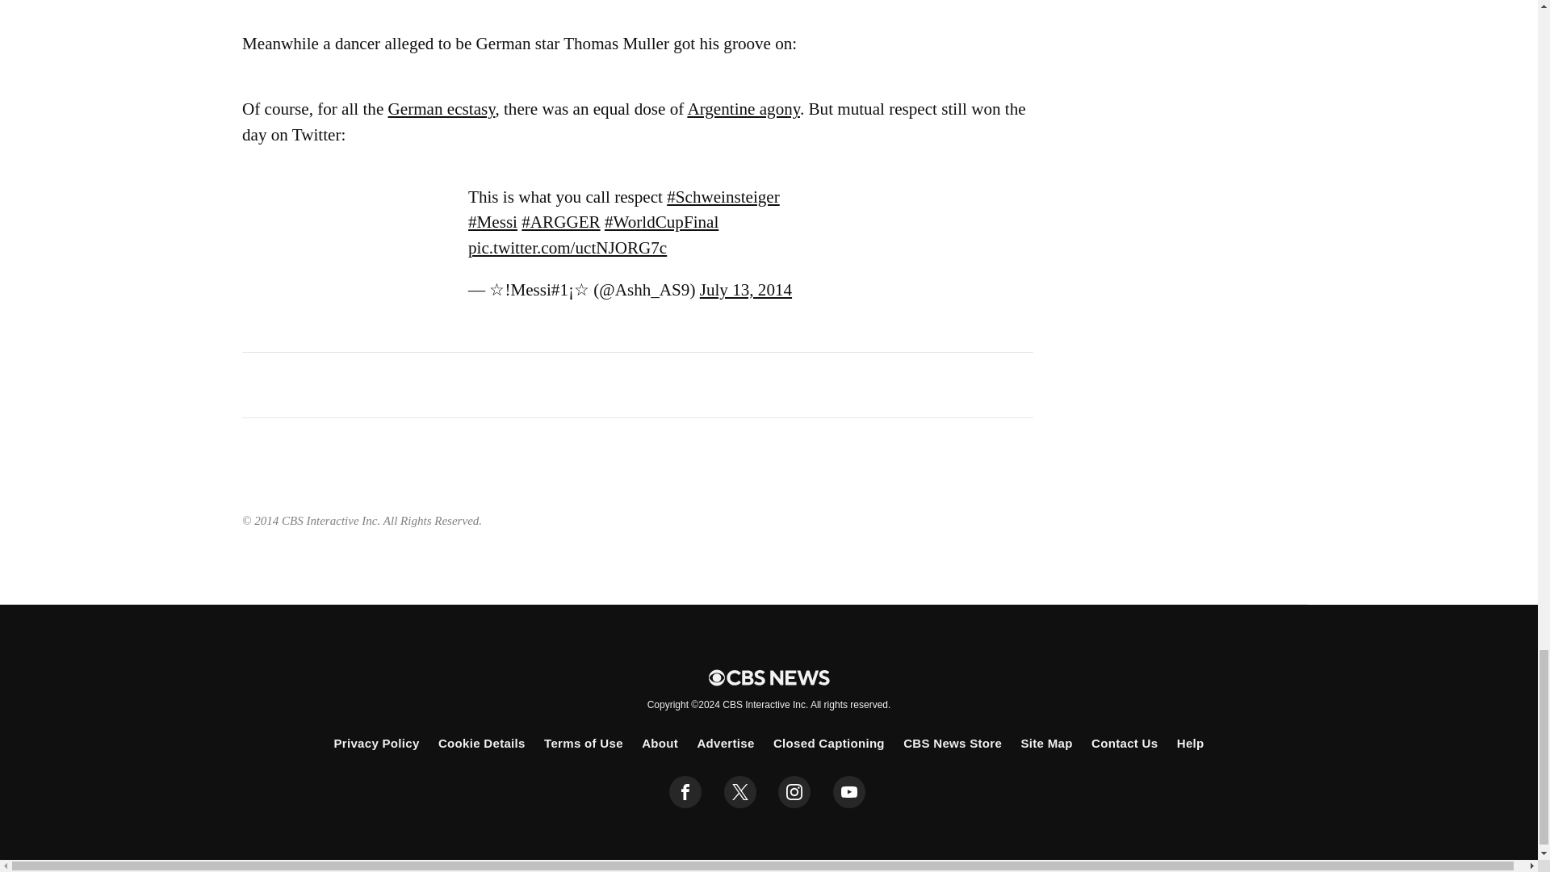  What do you see at coordinates (794, 792) in the screenshot?
I see `instagram` at bounding box center [794, 792].